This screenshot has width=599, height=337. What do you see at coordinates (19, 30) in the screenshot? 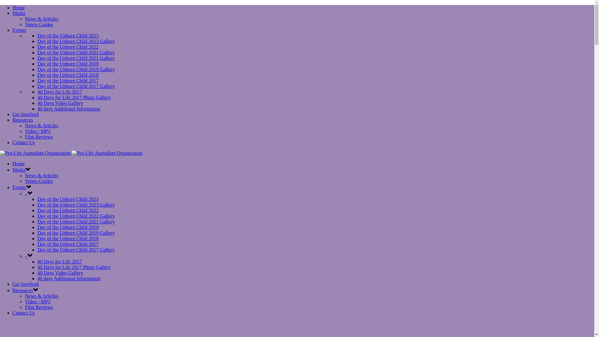
I see `Events` at bounding box center [19, 30].